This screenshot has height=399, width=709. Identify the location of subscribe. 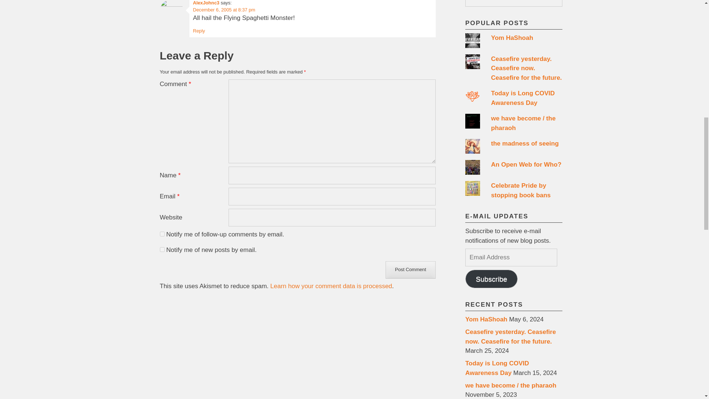
(162, 249).